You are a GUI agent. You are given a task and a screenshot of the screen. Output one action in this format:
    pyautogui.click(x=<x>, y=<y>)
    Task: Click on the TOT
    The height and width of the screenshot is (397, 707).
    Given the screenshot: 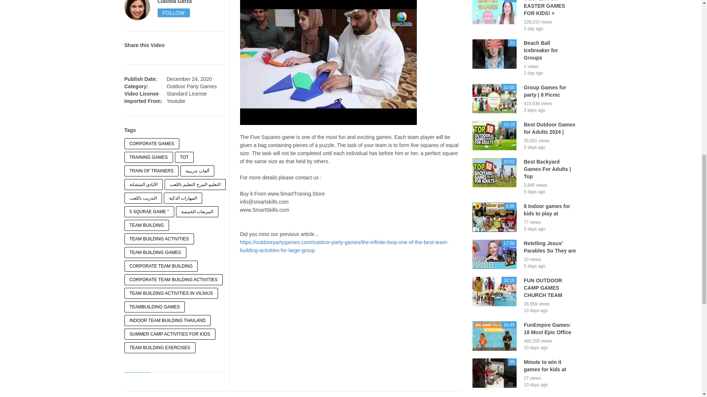 What is the action you would take?
    pyautogui.click(x=184, y=157)
    